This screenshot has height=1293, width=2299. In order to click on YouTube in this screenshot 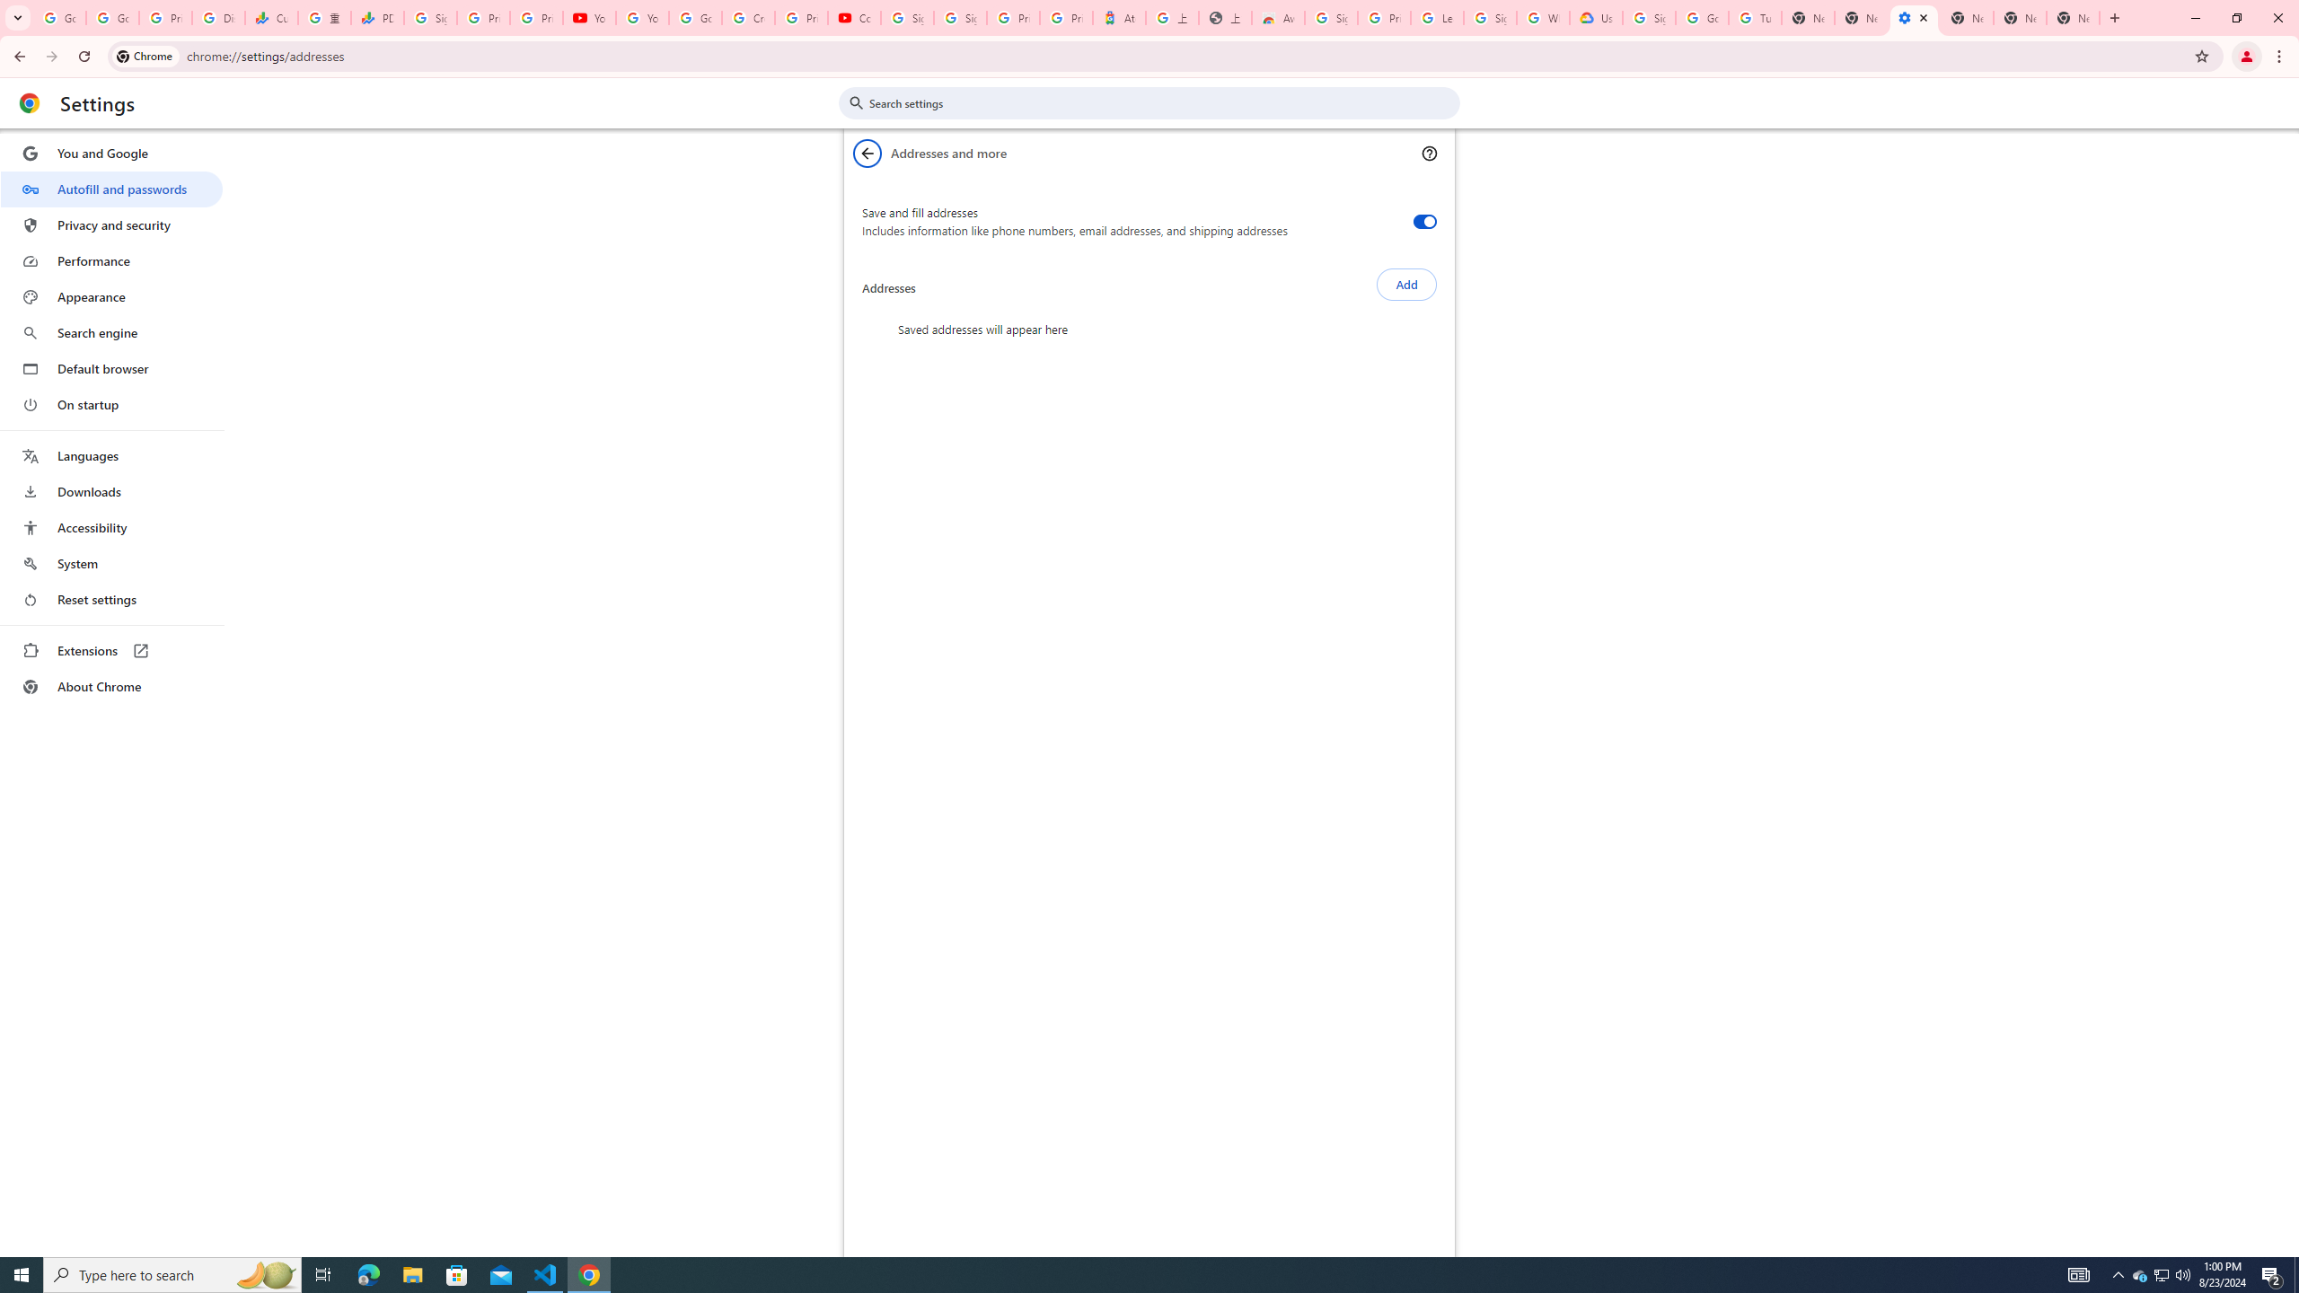, I will do `click(587, 18)`.